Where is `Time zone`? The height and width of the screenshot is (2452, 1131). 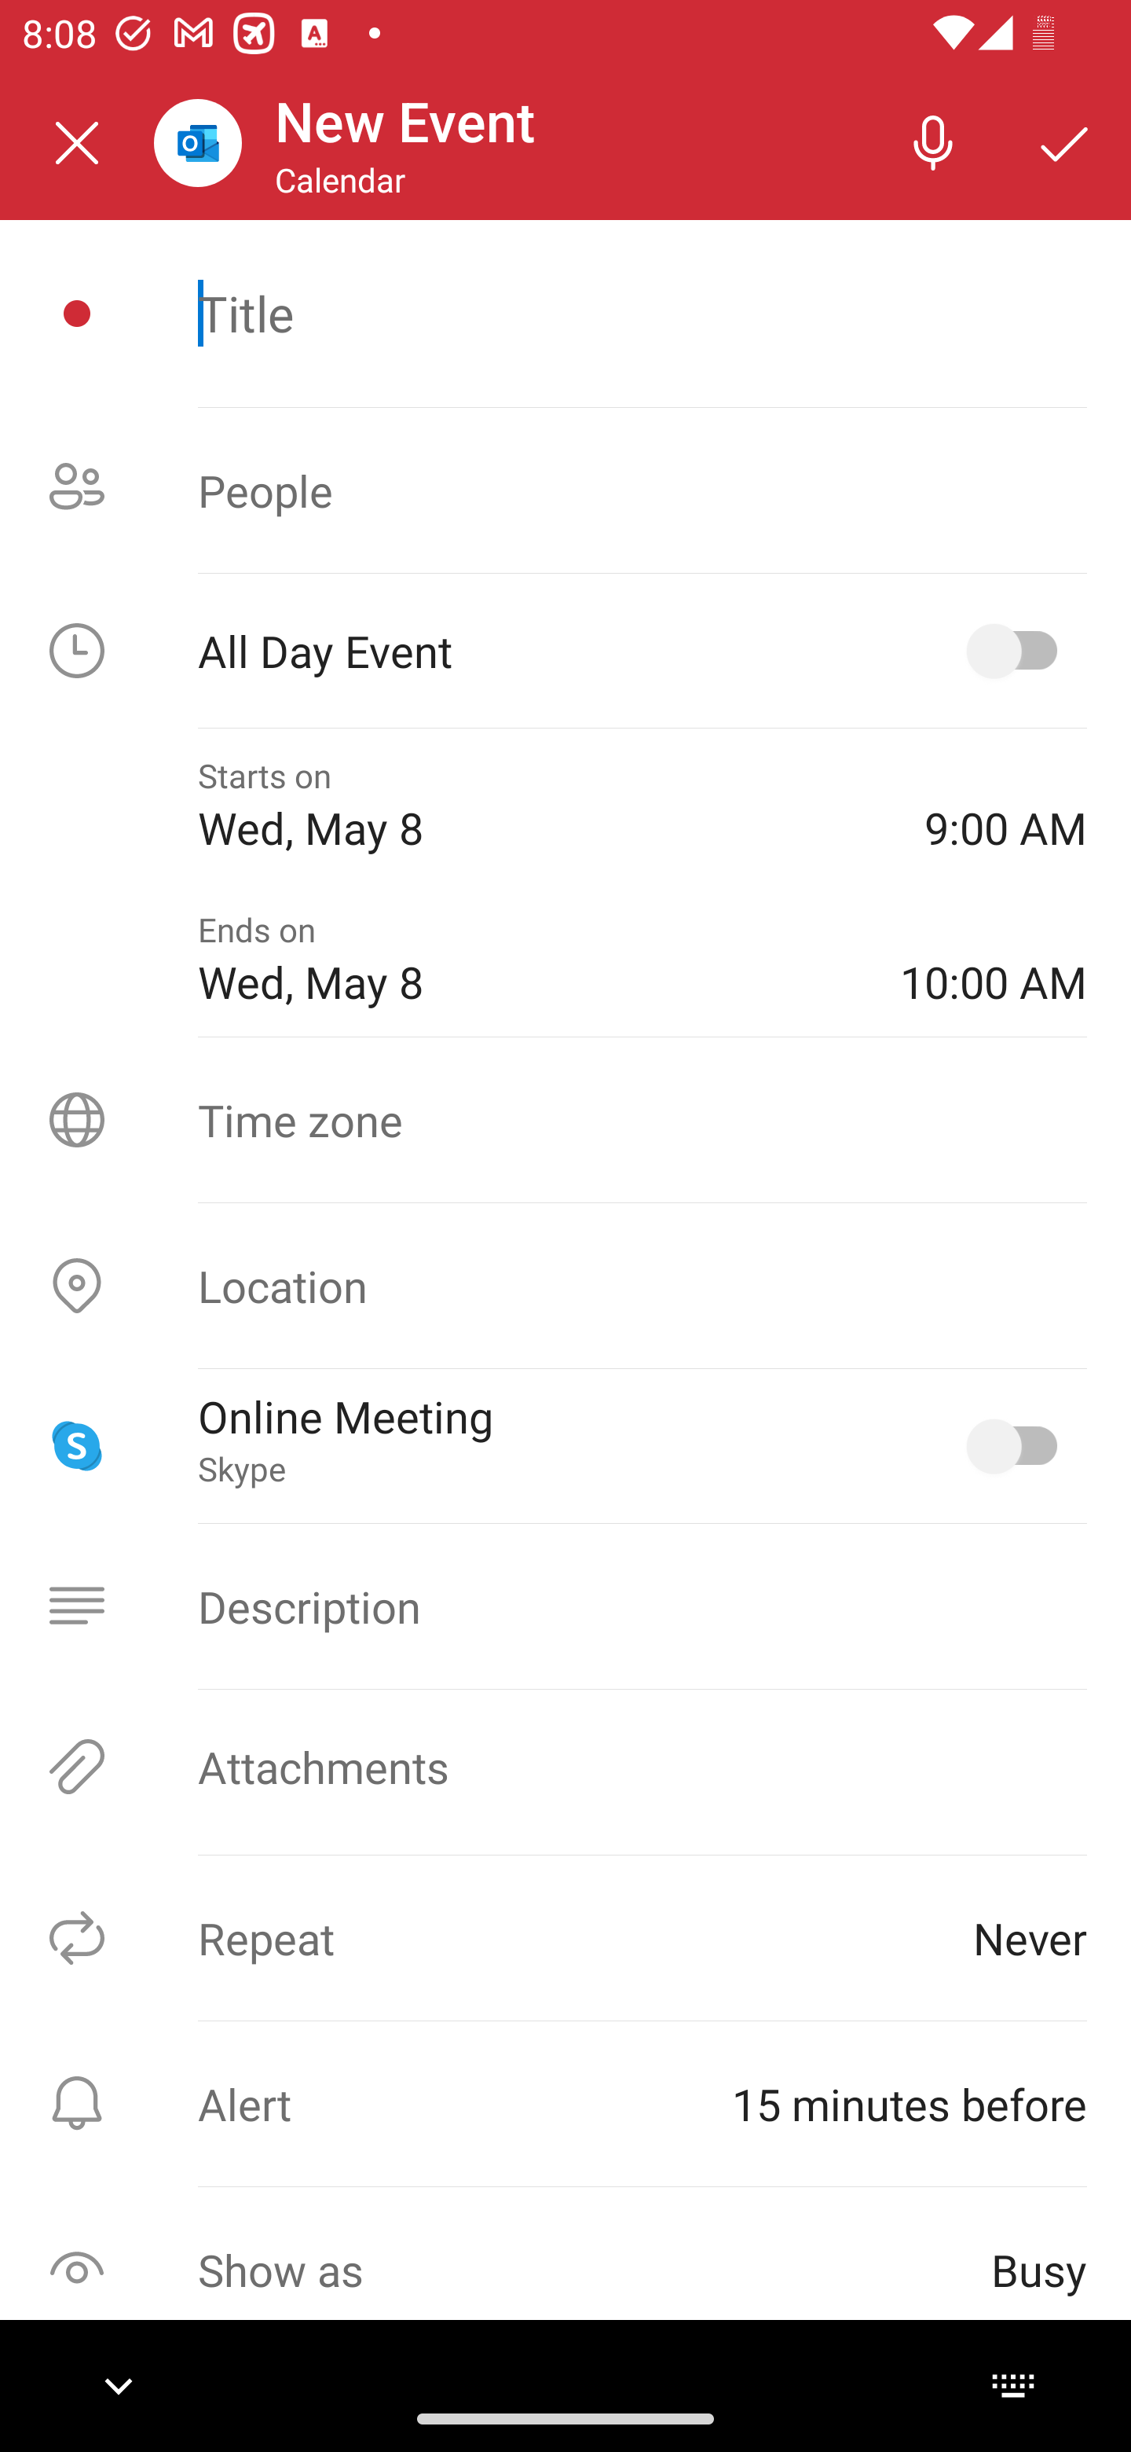 Time zone is located at coordinates (565, 1119).